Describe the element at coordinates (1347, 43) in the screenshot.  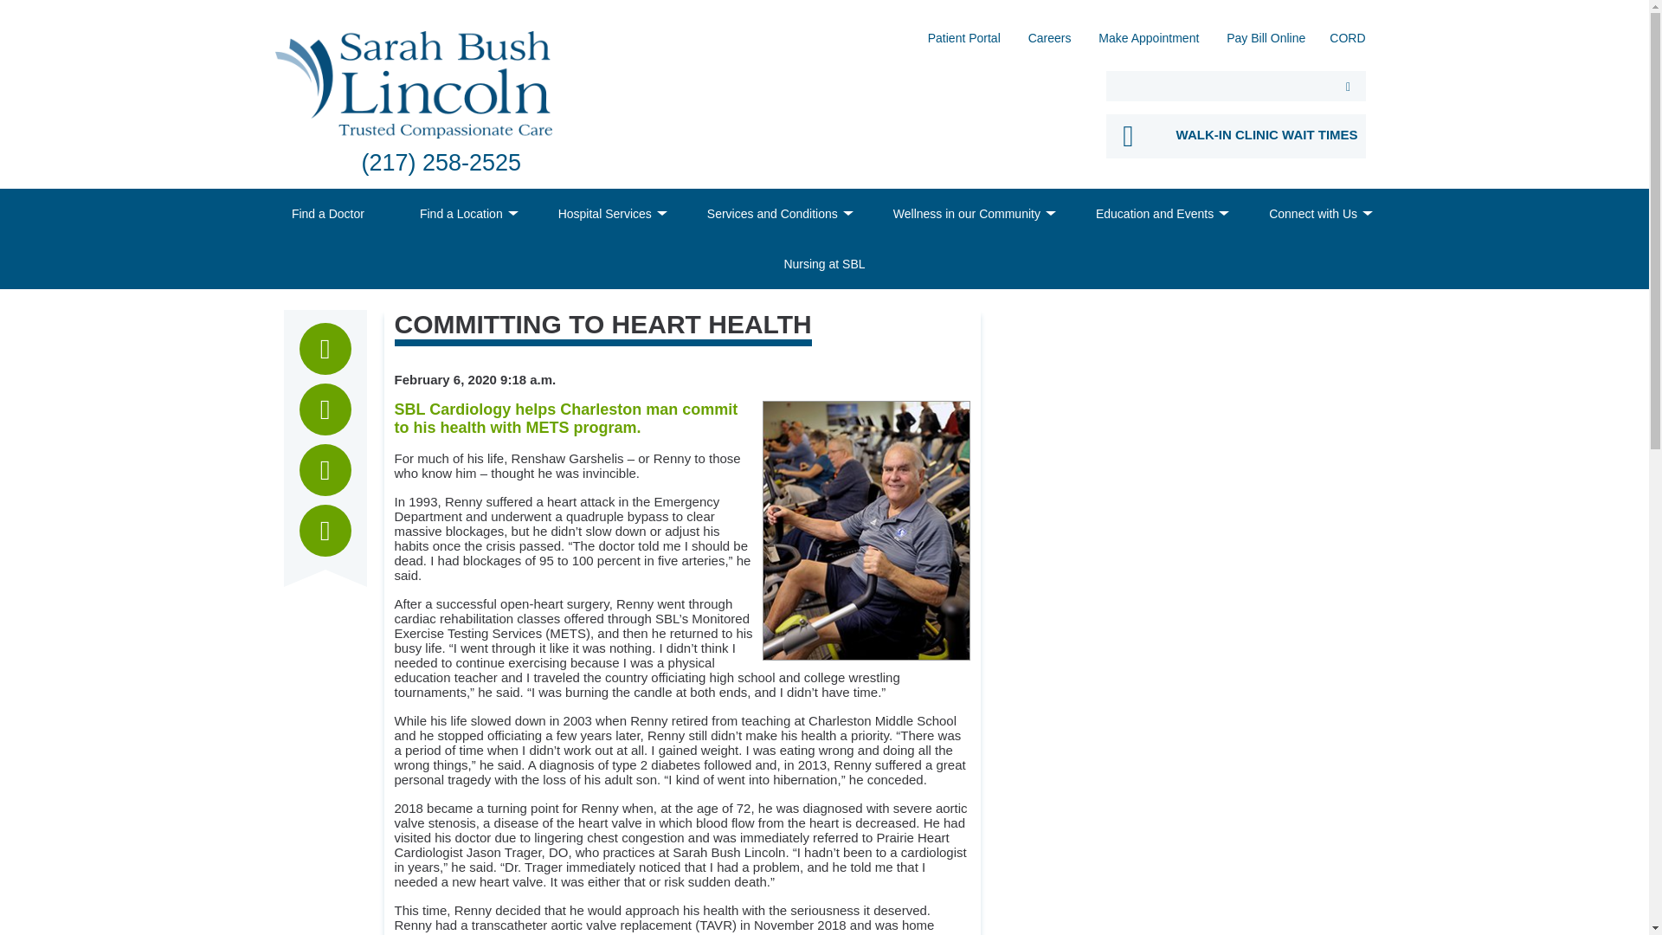
I see `CORD` at that location.